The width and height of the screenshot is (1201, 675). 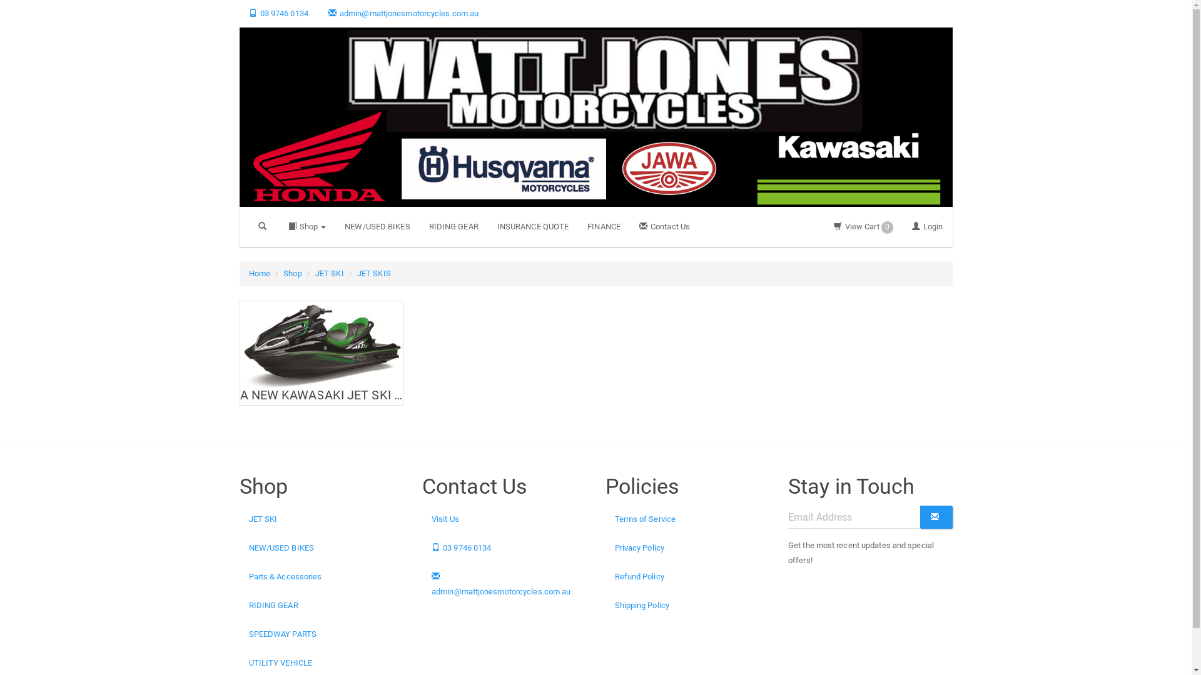 What do you see at coordinates (688, 606) in the screenshot?
I see `Shipping Policy` at bounding box center [688, 606].